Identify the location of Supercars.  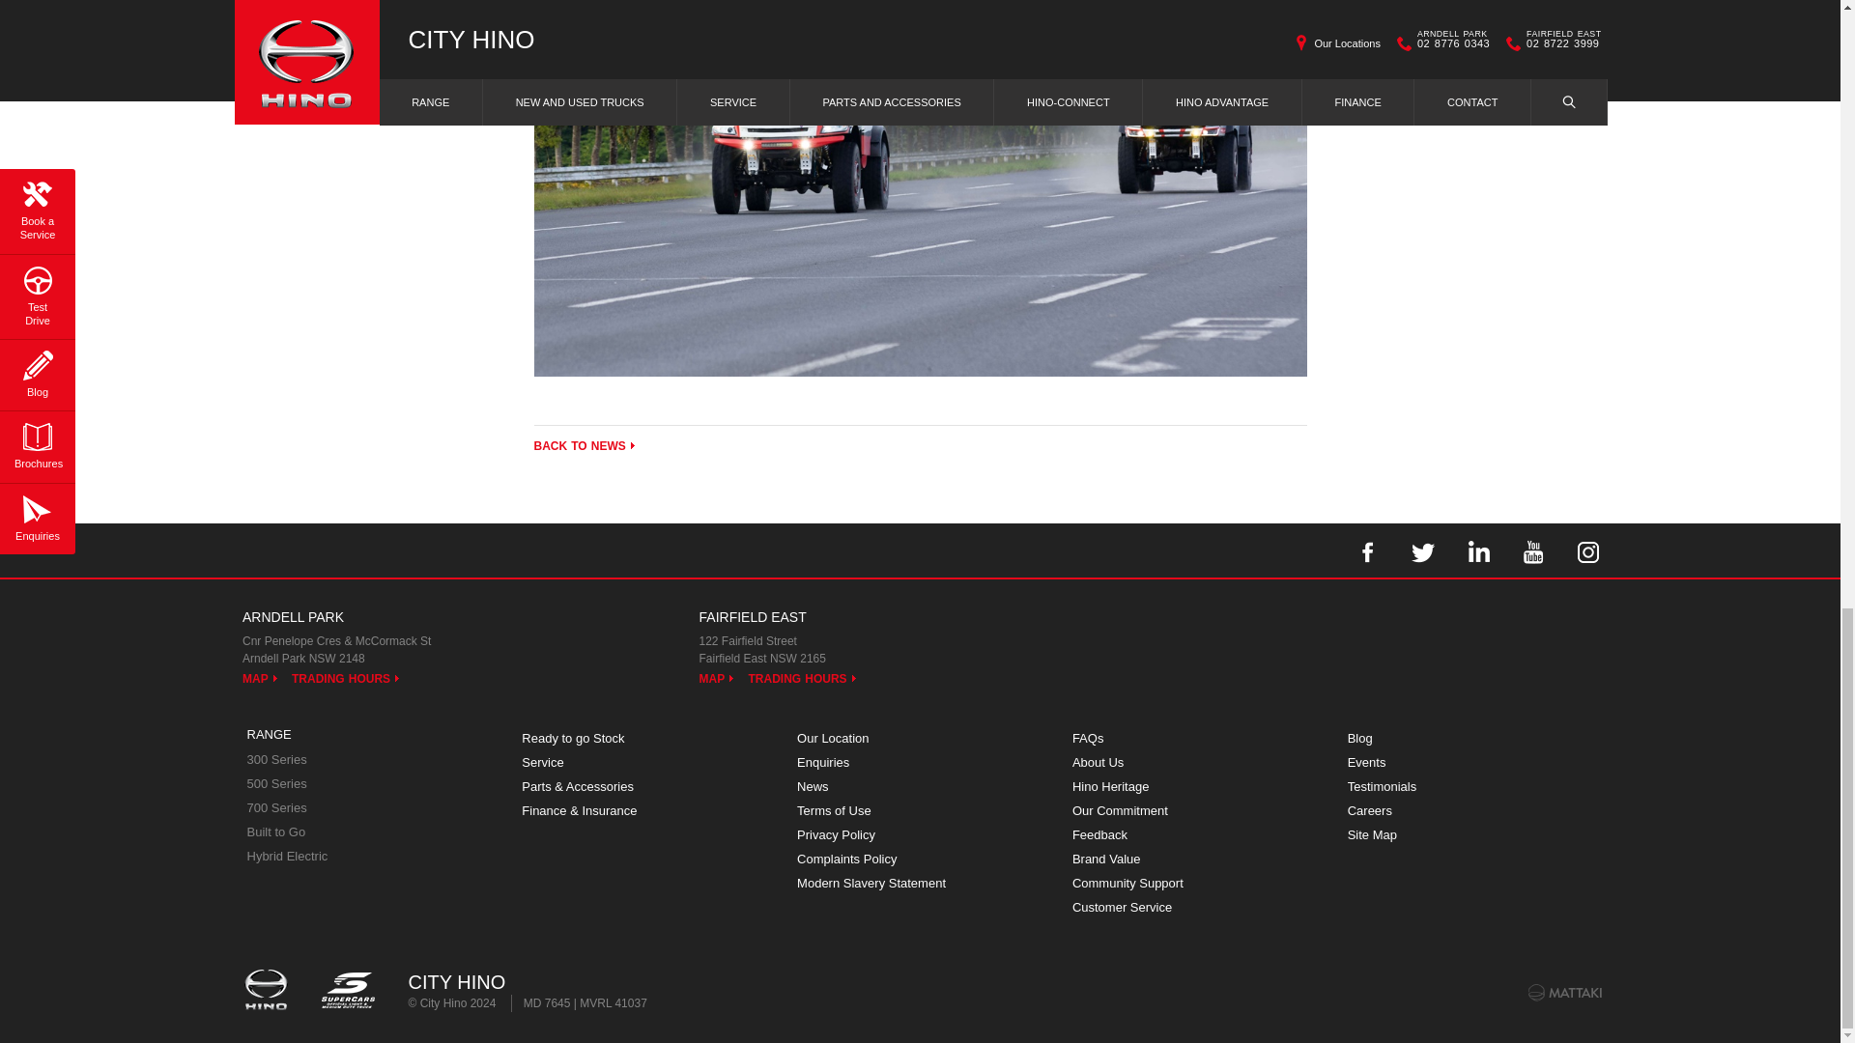
(346, 991).